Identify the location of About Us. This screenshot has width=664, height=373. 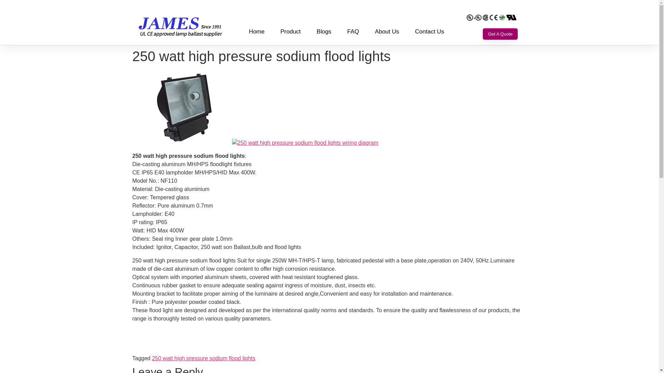
(387, 32).